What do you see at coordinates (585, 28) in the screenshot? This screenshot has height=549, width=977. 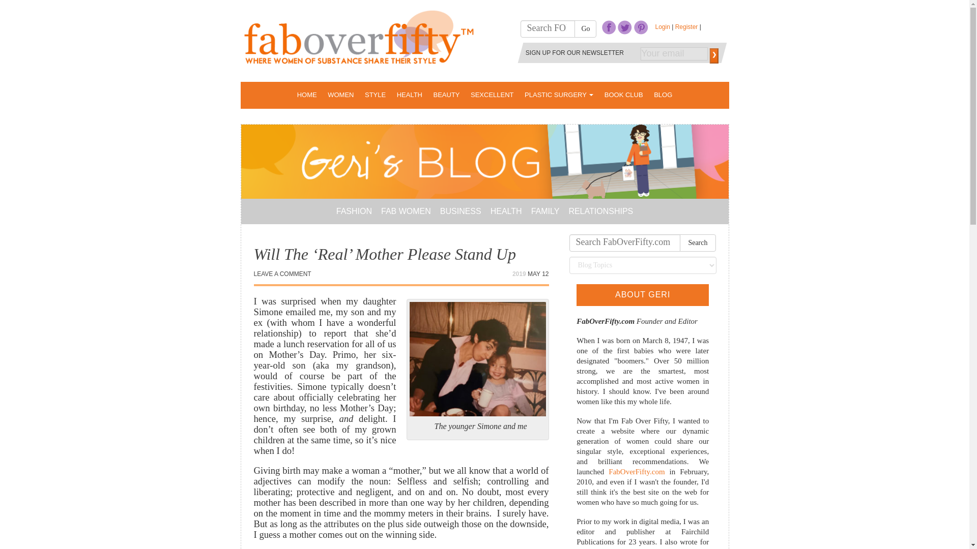 I see `Go` at bounding box center [585, 28].